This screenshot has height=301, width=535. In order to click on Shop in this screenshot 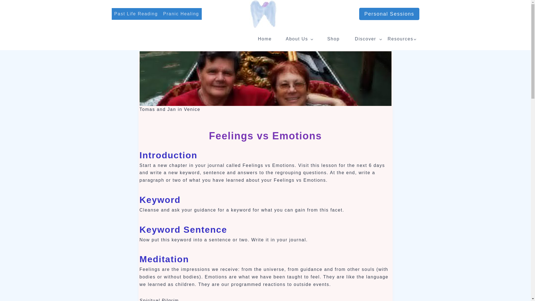, I will do `click(333, 39)`.